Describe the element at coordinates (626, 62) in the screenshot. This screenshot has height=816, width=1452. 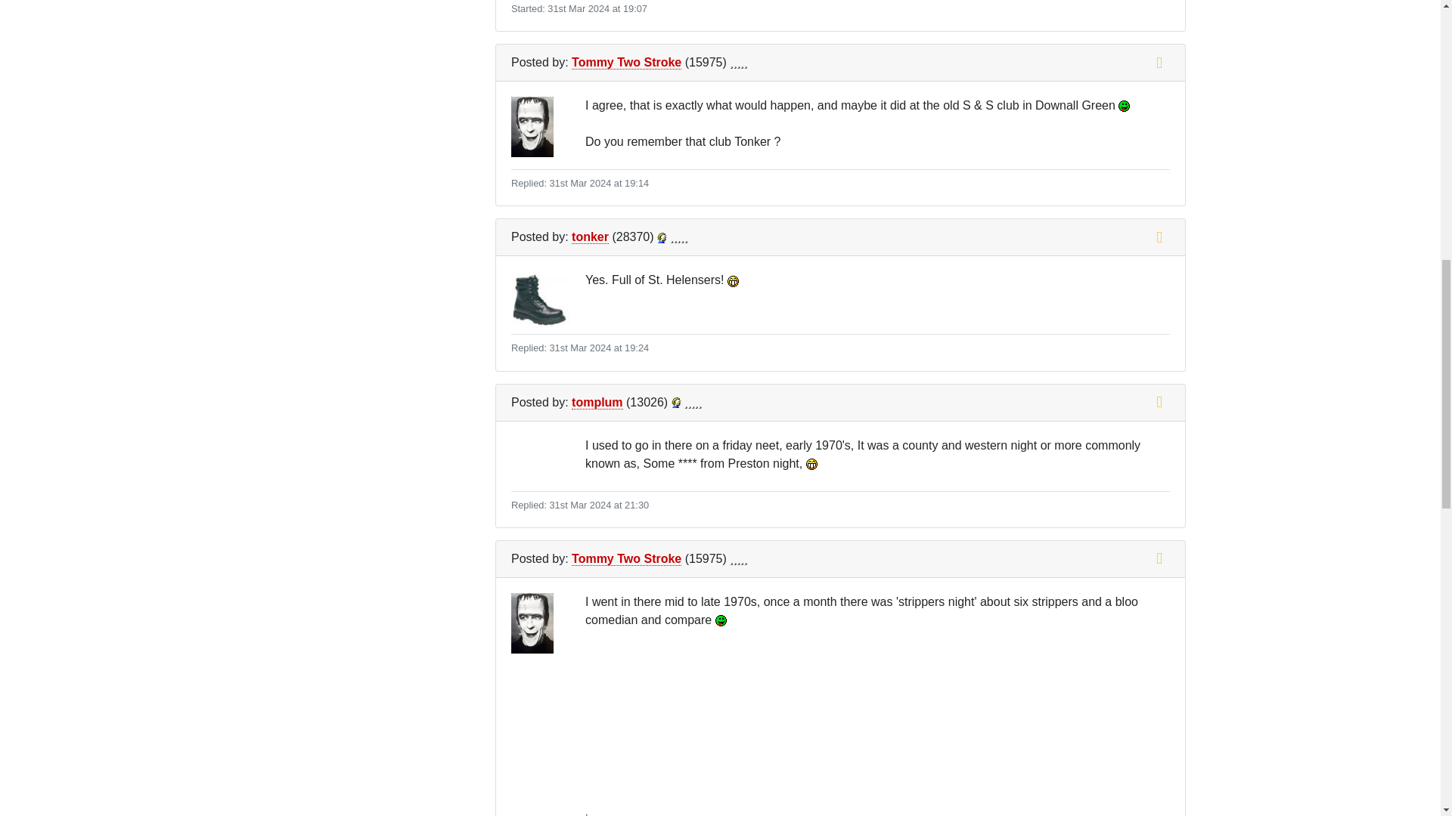
I see `Tommy Two Stroke` at that location.